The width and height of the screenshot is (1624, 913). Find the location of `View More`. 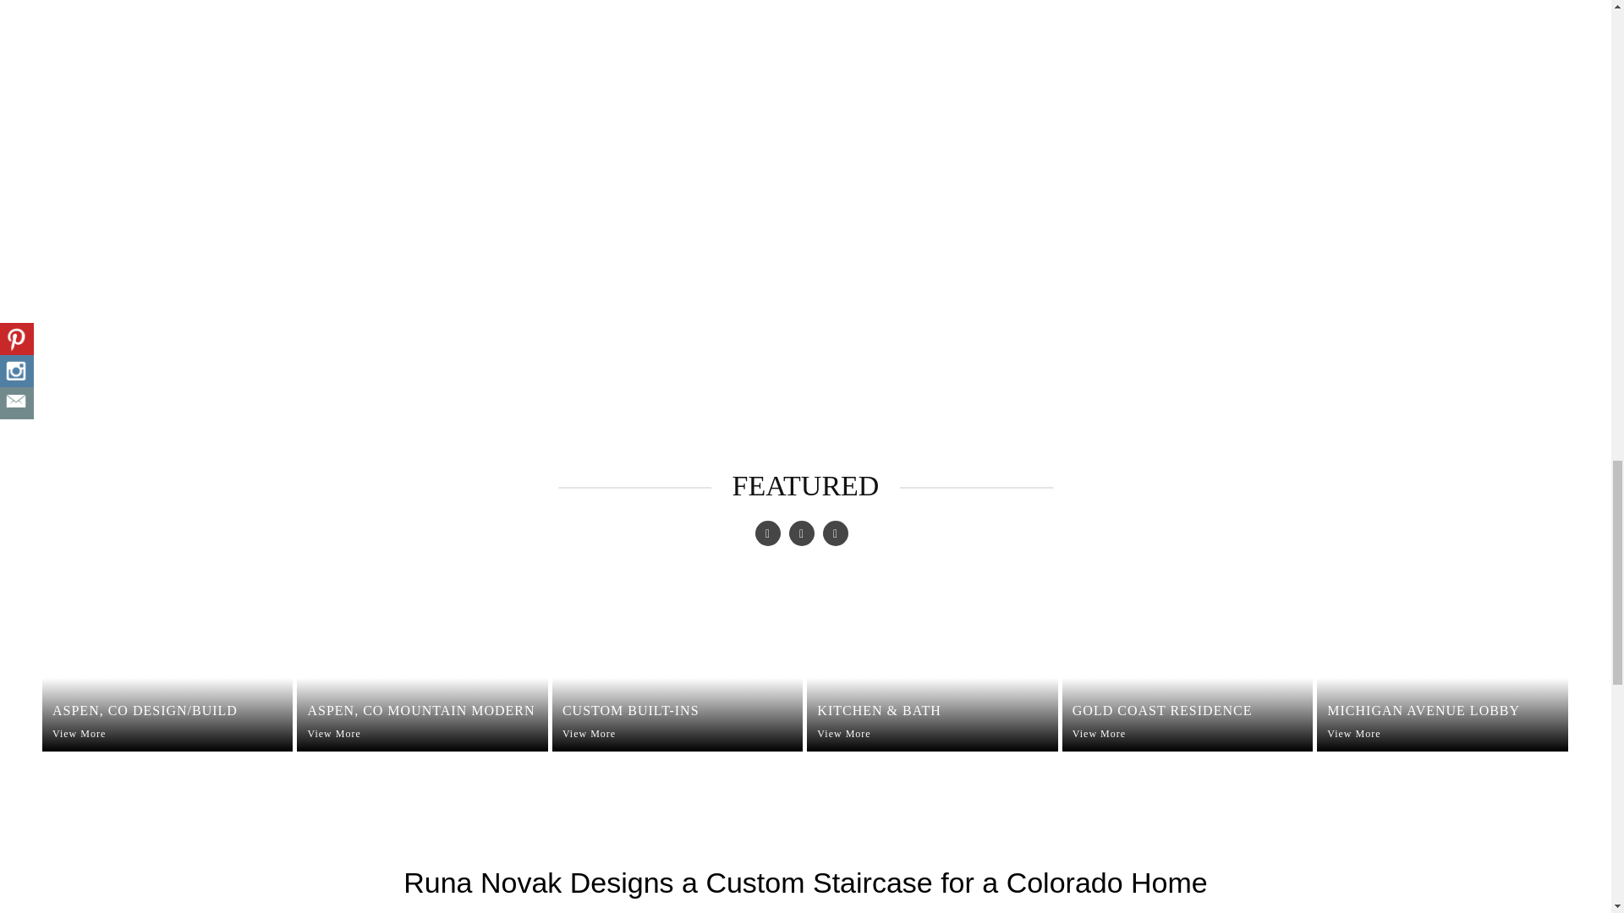

View More is located at coordinates (1446, 734).